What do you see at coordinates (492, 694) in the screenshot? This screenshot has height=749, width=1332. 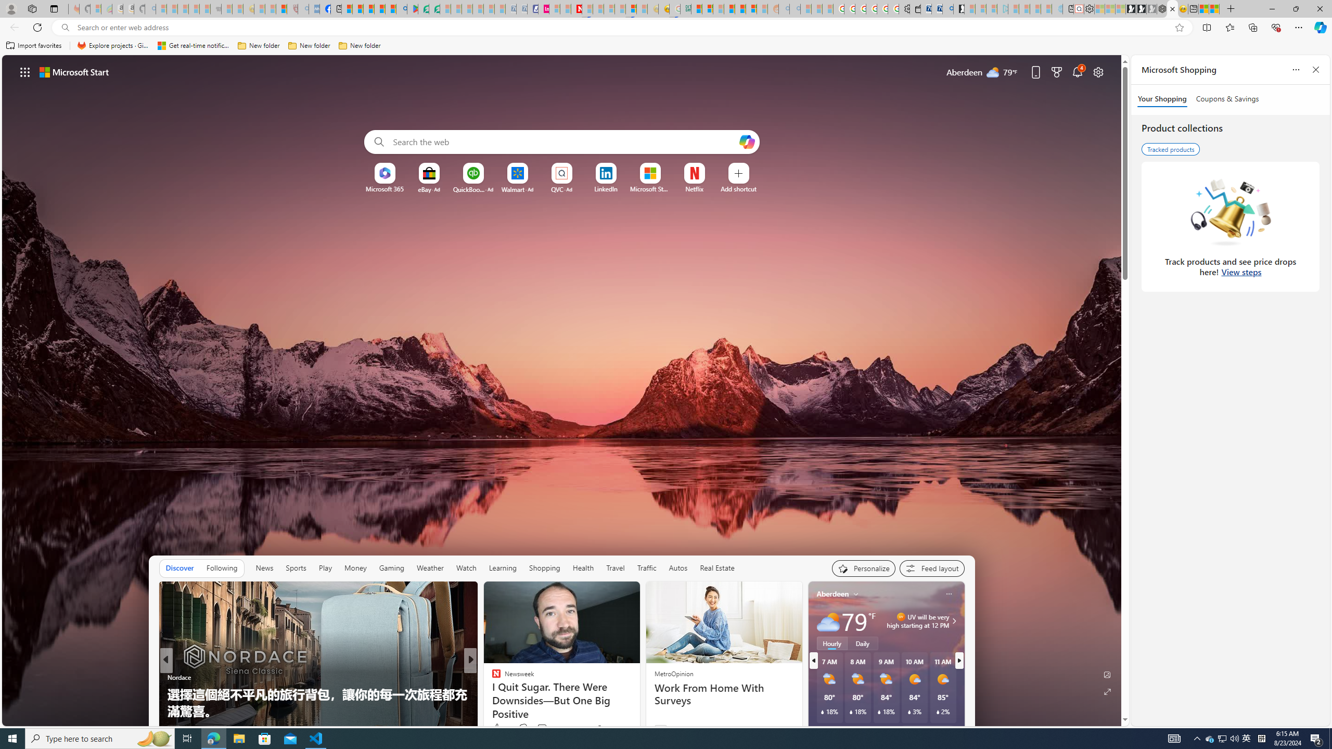 I see `Health Digest` at bounding box center [492, 694].